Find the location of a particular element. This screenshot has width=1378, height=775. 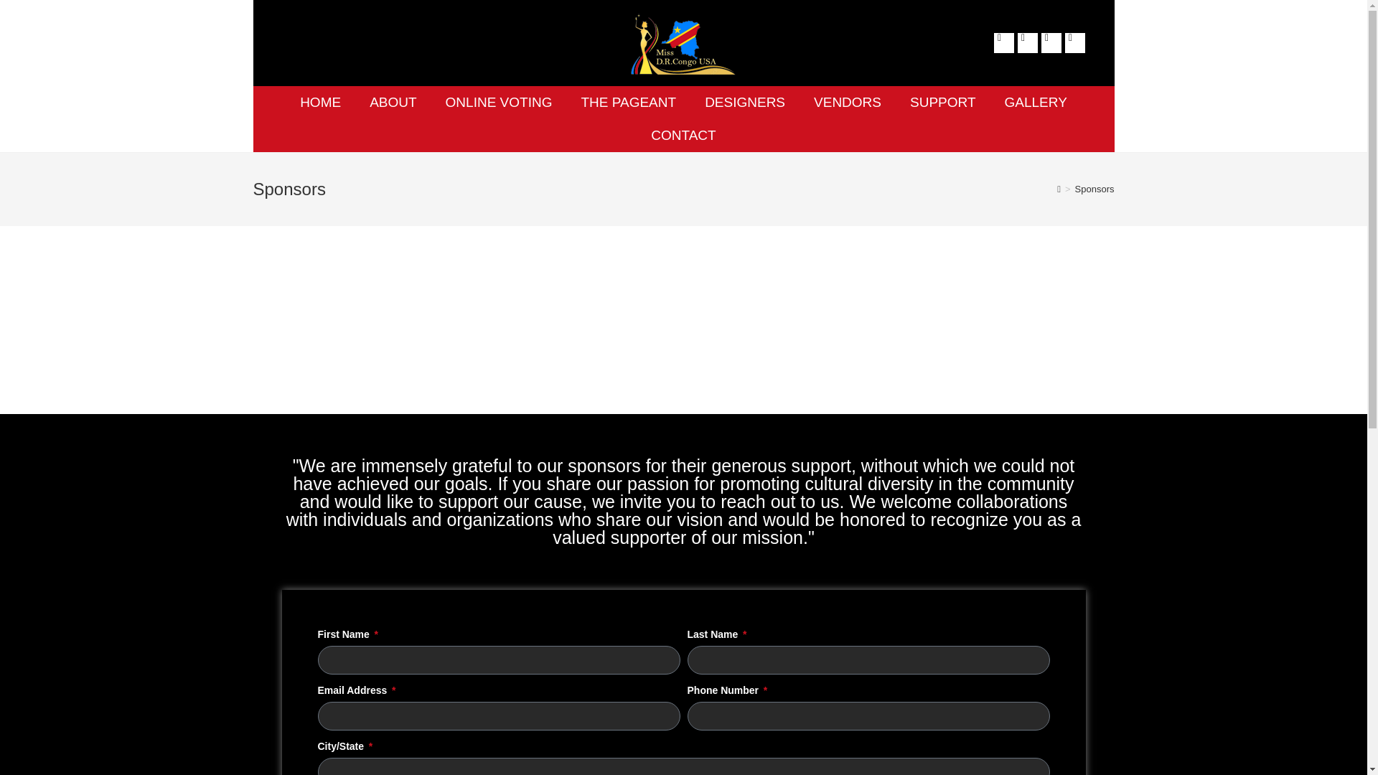

ONLINE VOTING is located at coordinates (498, 102).